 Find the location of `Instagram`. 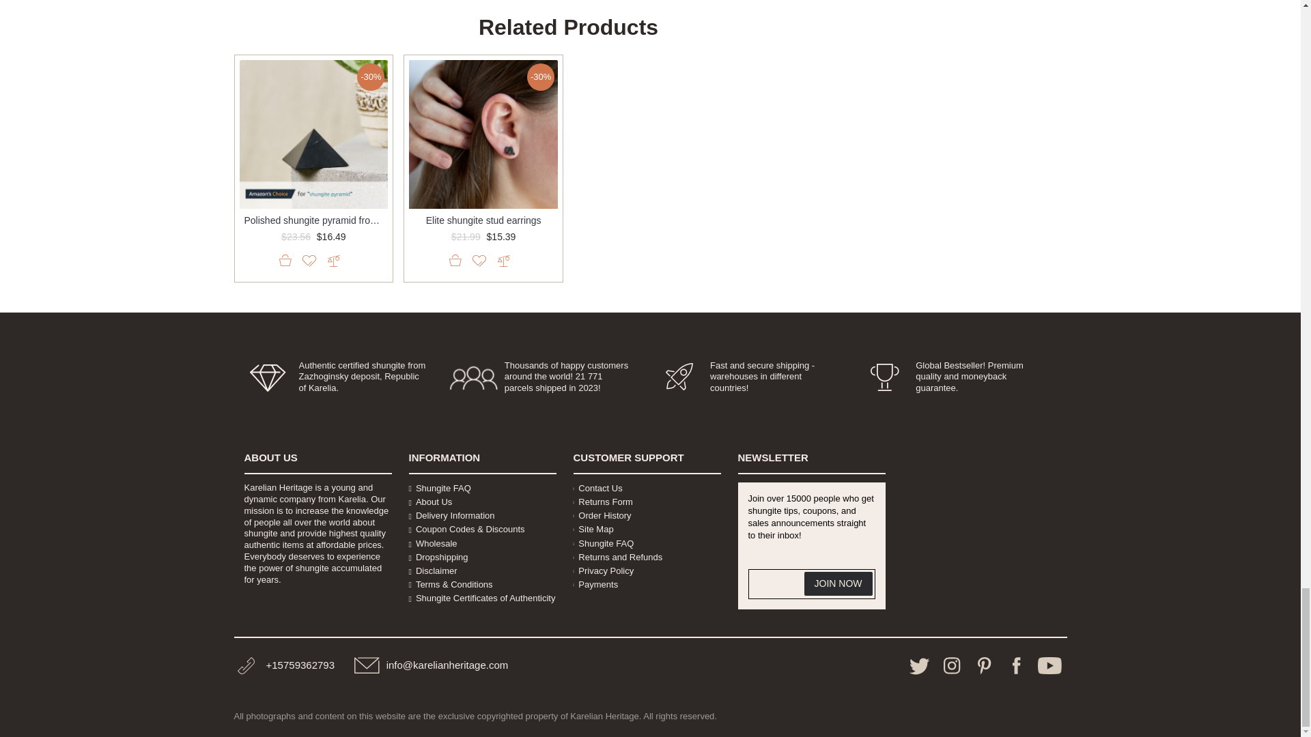

Instagram is located at coordinates (952, 666).